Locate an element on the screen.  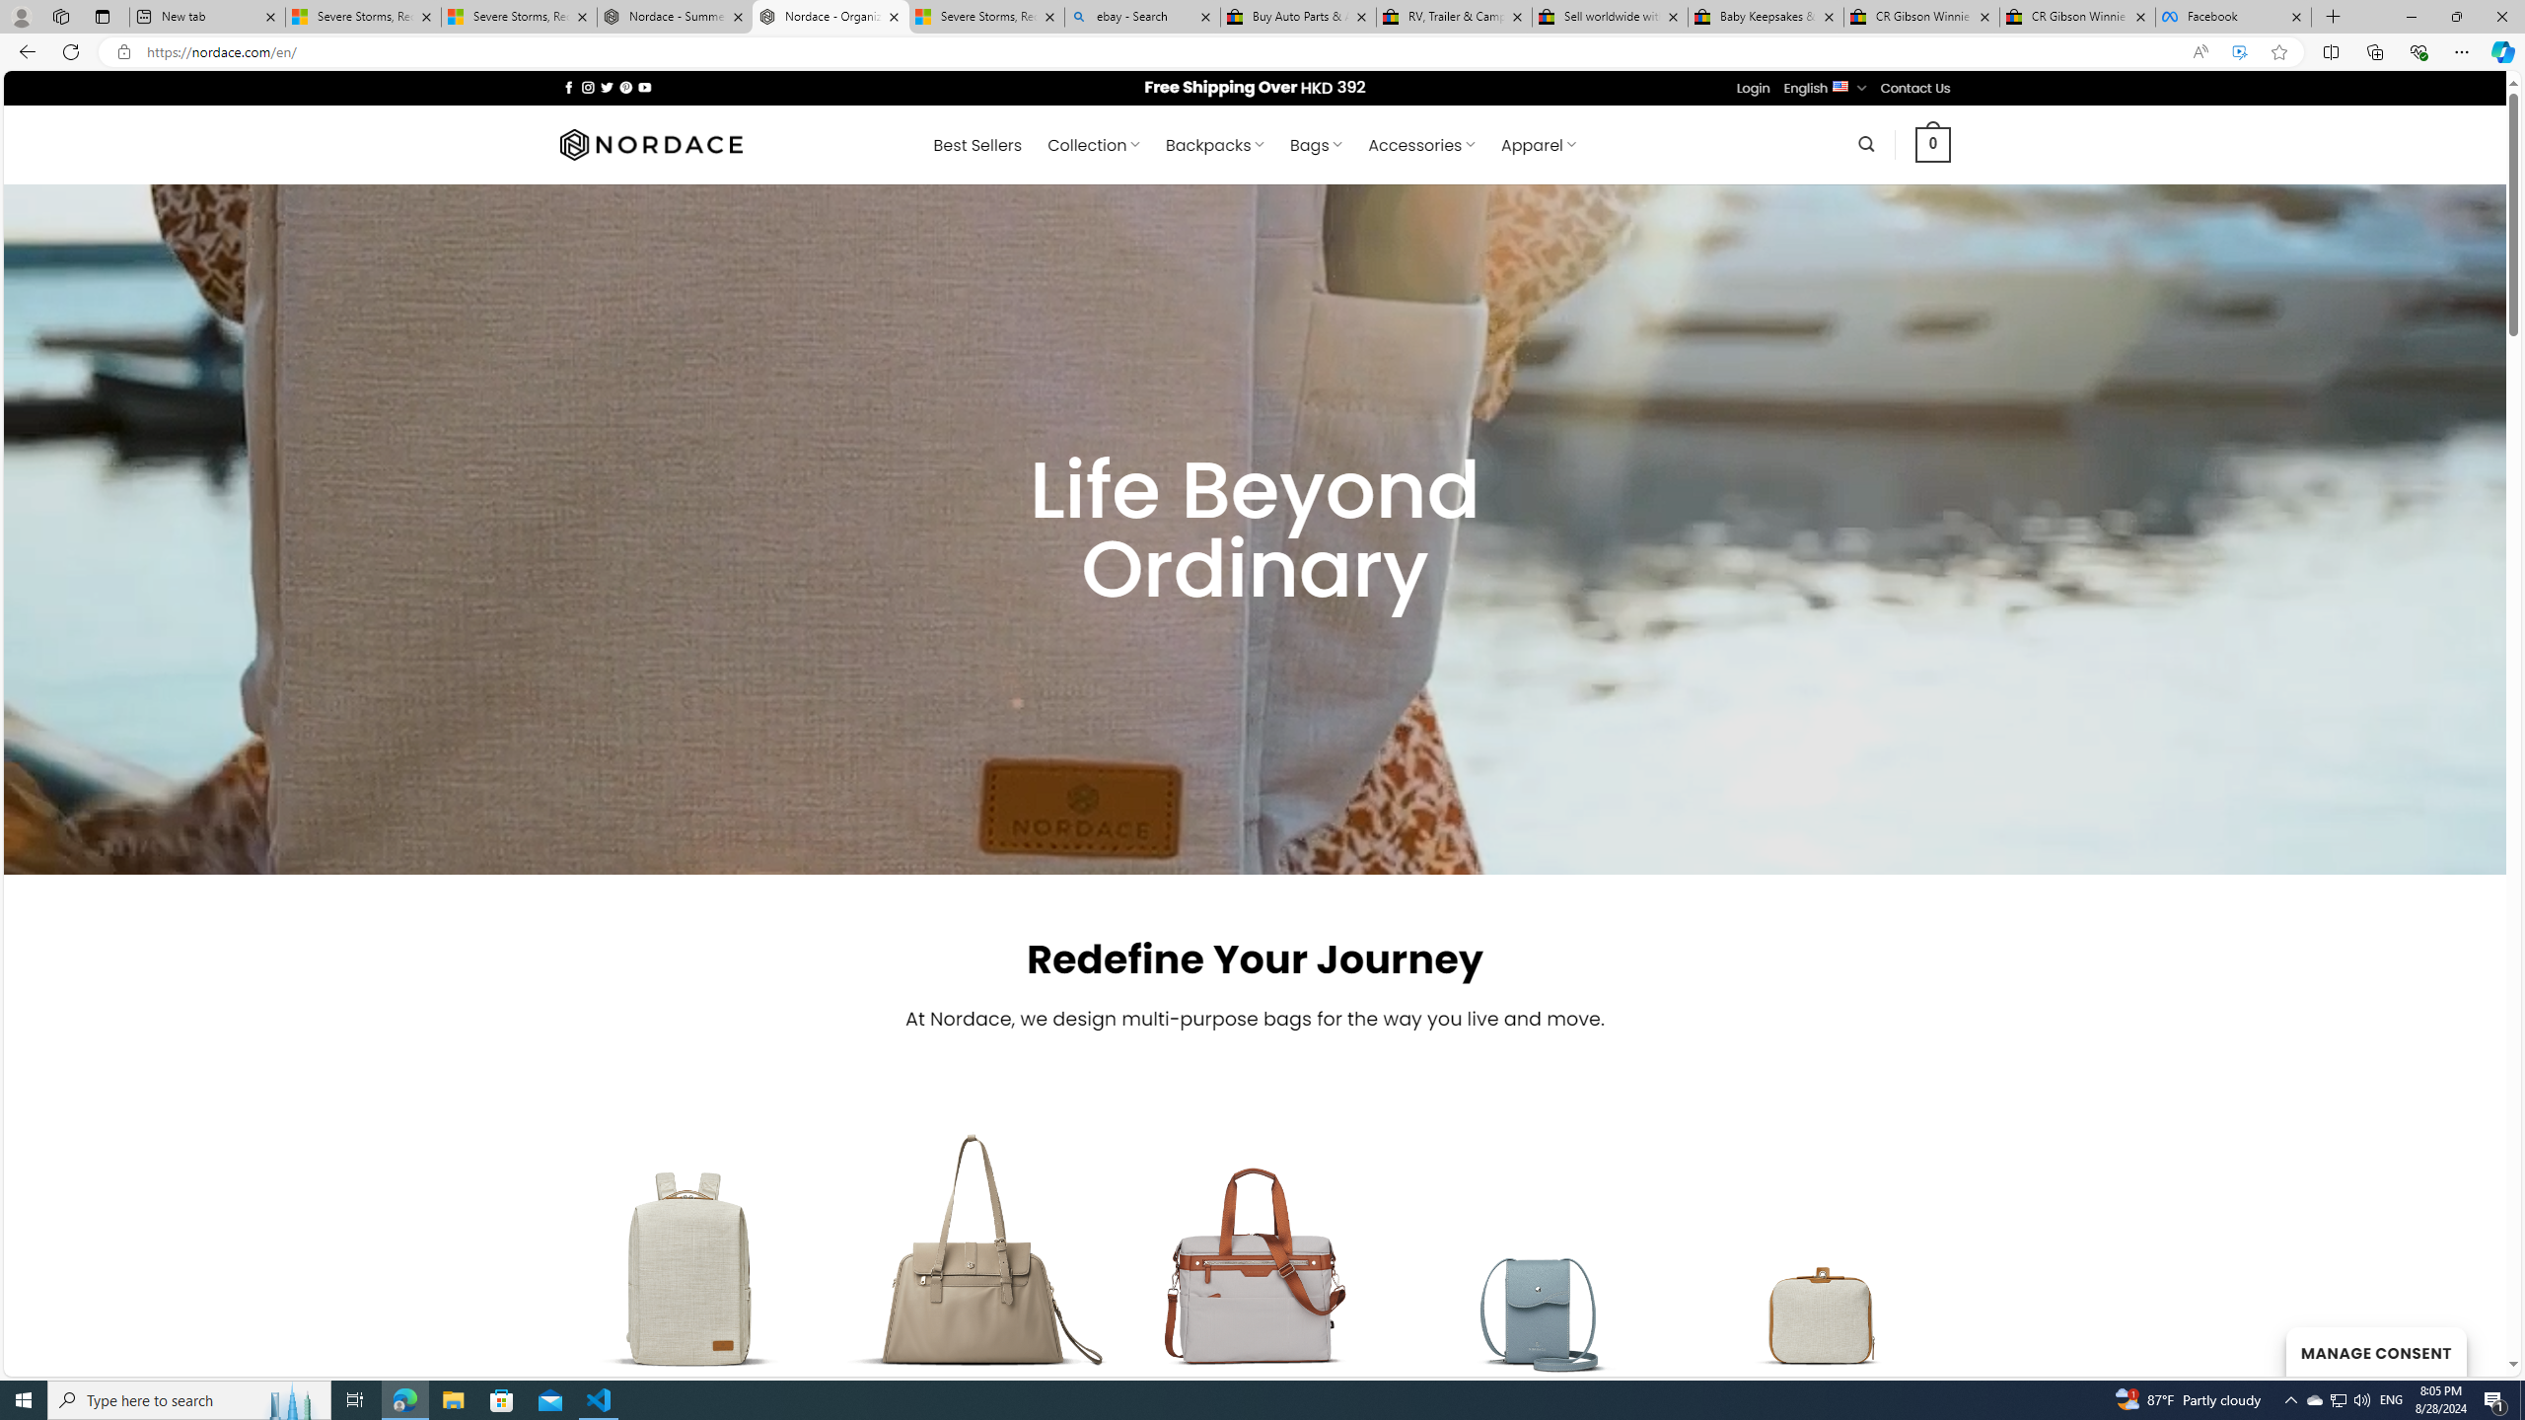
Follow on Instagram is located at coordinates (588, 87).